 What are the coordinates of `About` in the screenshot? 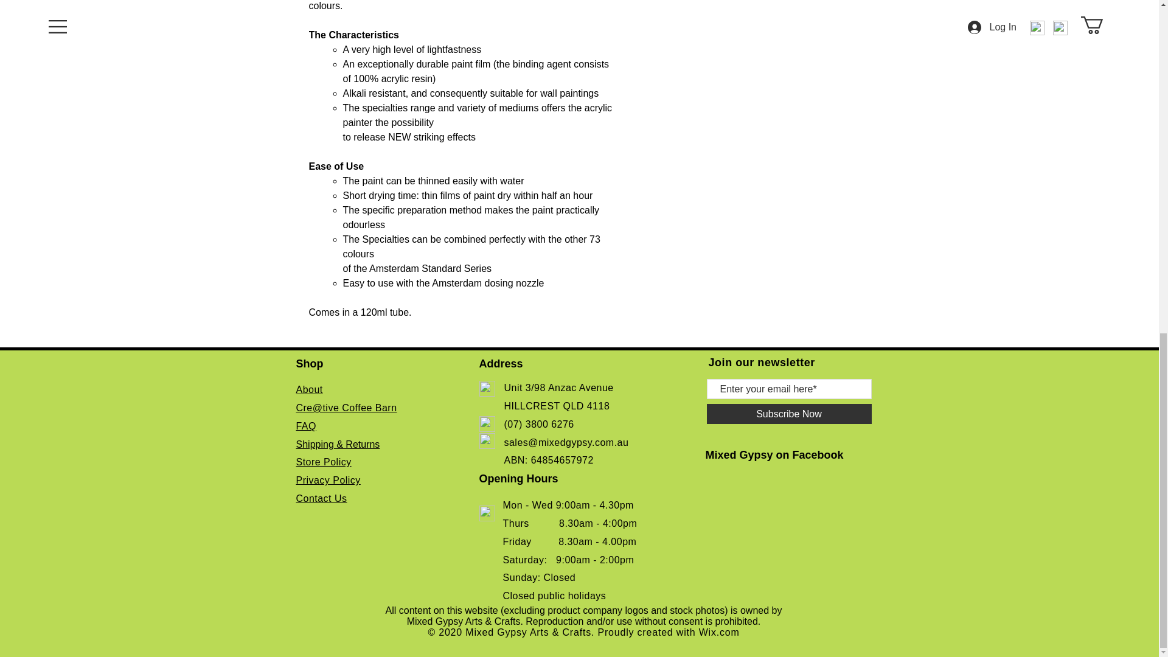 It's located at (308, 389).